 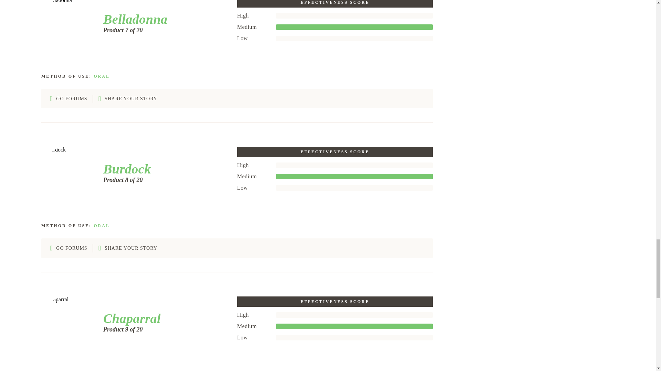 I want to click on Chaparral, so click(x=129, y=318).